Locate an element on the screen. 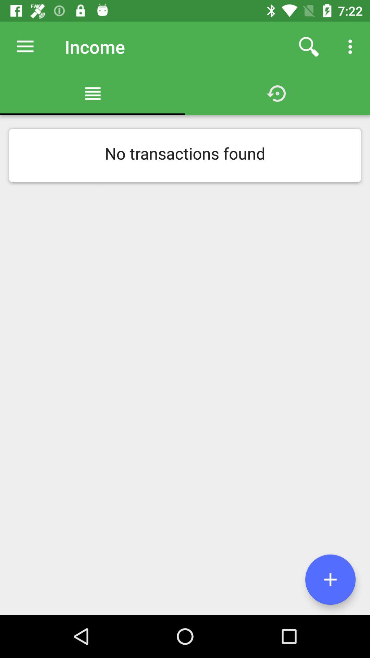 This screenshot has height=658, width=370. launch item below no transactions found item is located at coordinates (330, 579).